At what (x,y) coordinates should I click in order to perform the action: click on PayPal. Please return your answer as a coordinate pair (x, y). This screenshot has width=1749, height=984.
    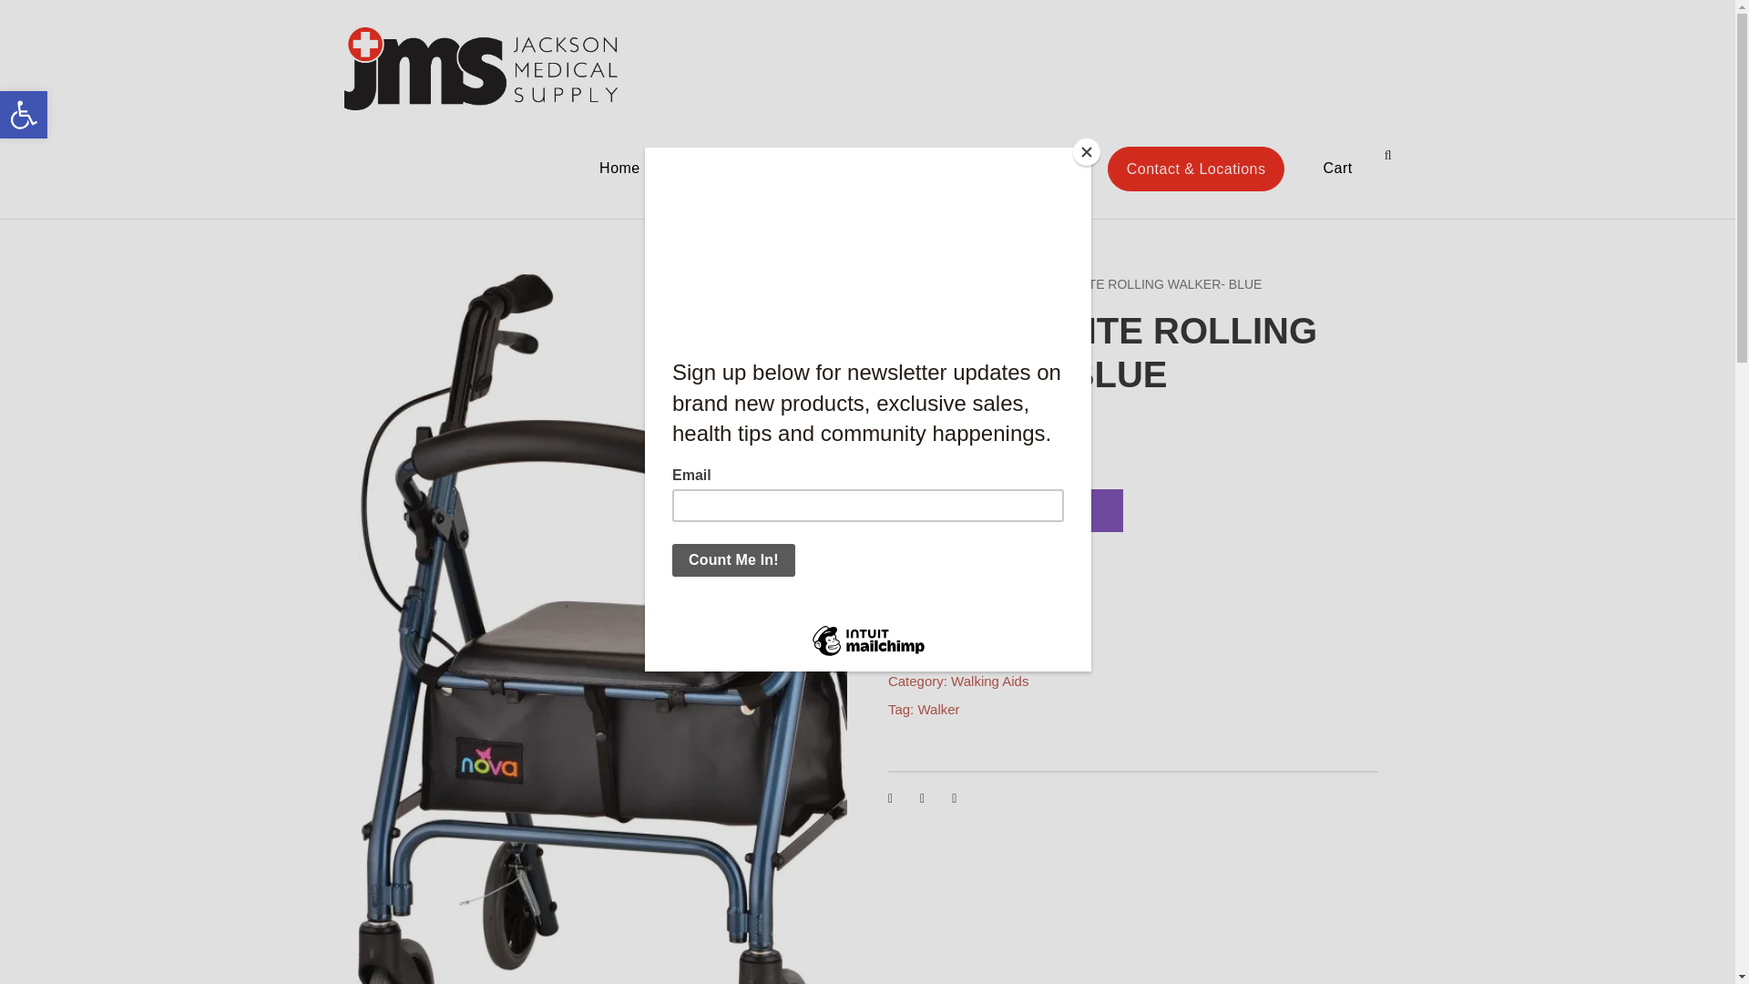
    Looking at the image, I should click on (1133, 585).